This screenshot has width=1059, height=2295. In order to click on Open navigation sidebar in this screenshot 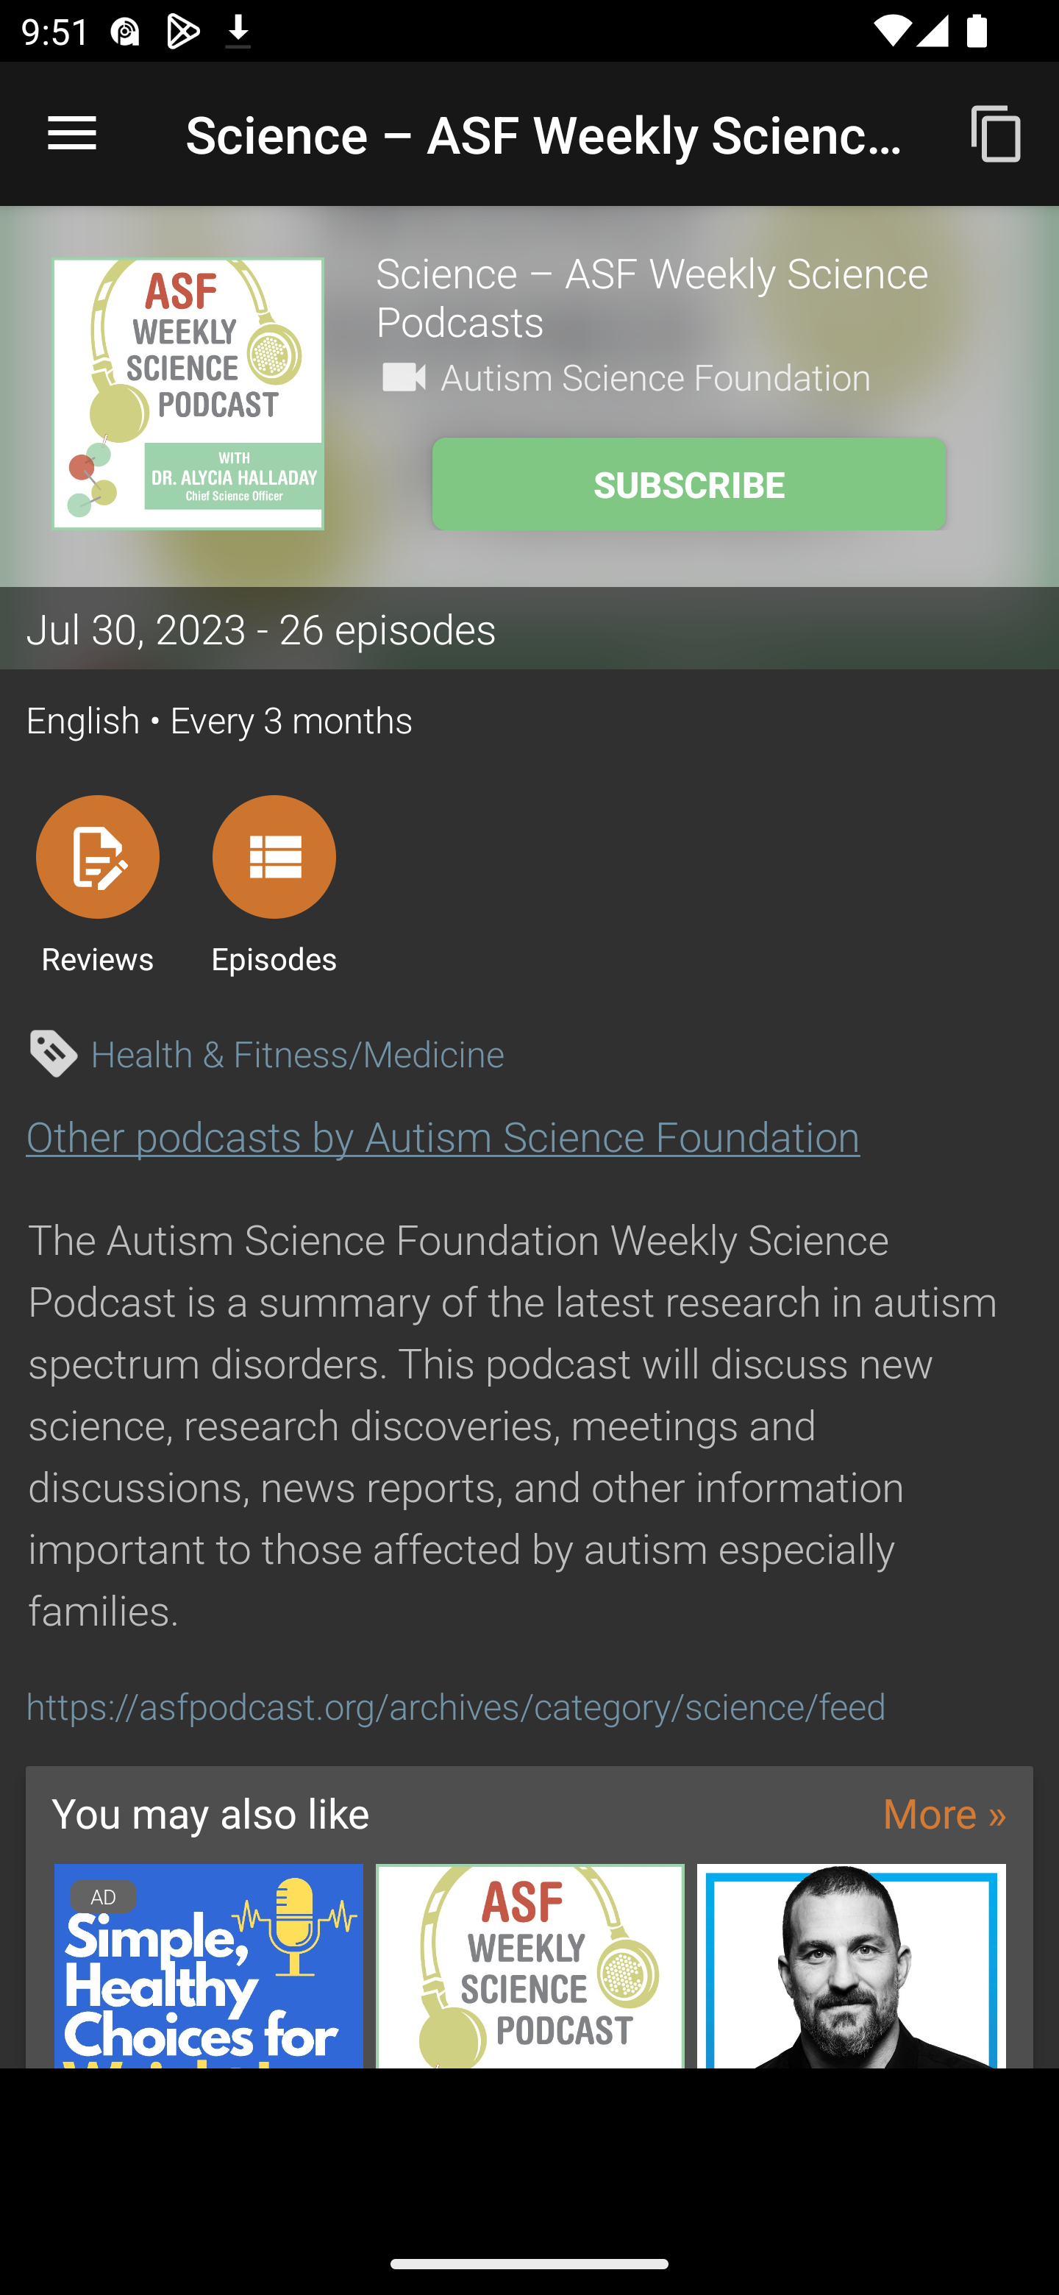, I will do `click(72, 134)`.